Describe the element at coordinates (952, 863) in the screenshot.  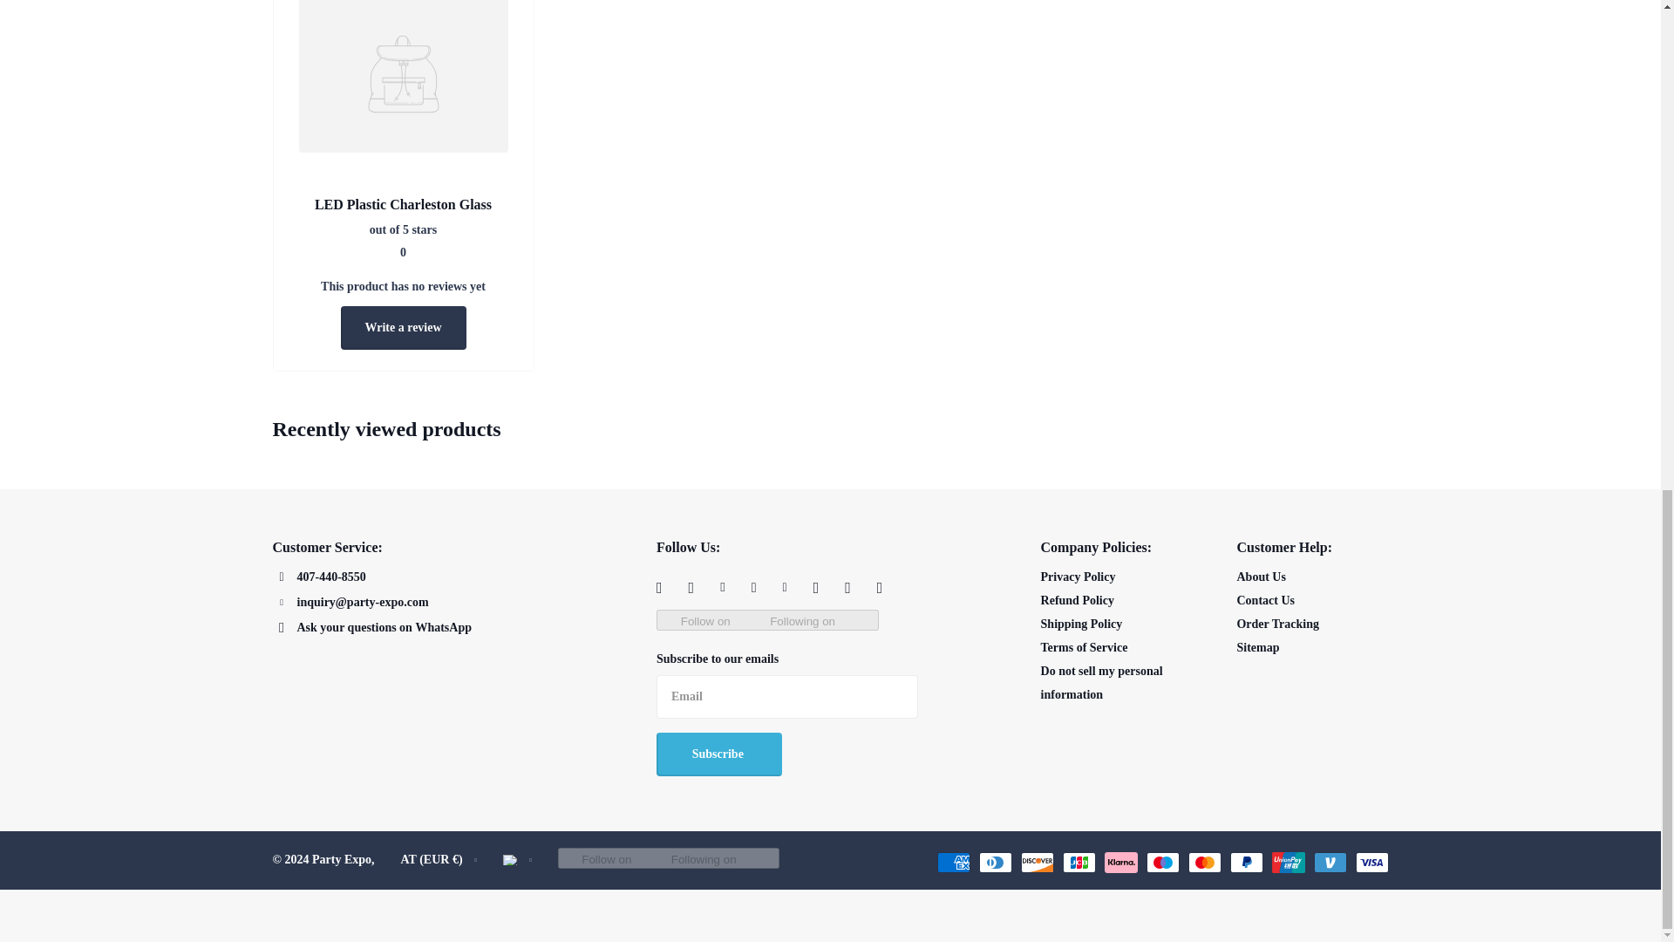
I see `American Express` at that location.